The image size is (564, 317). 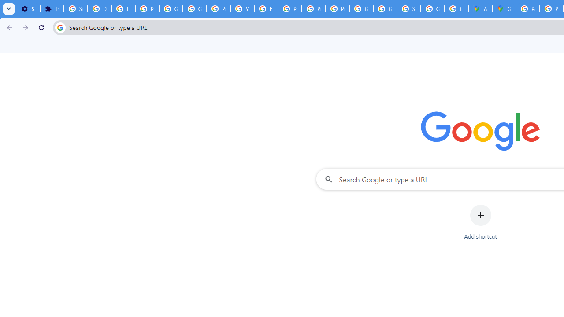 I want to click on Sign in - Google Accounts, so click(x=75, y=9).